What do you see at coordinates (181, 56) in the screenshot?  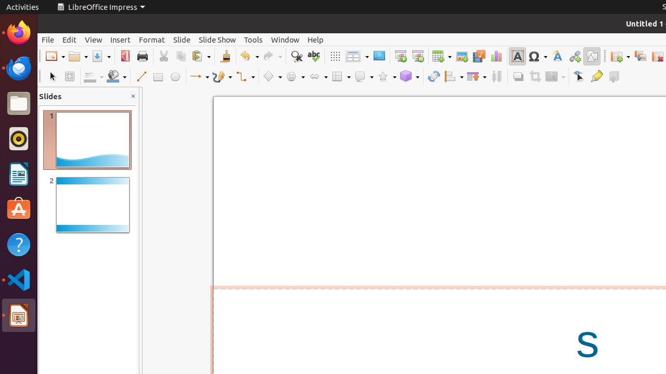 I see `Copy` at bounding box center [181, 56].